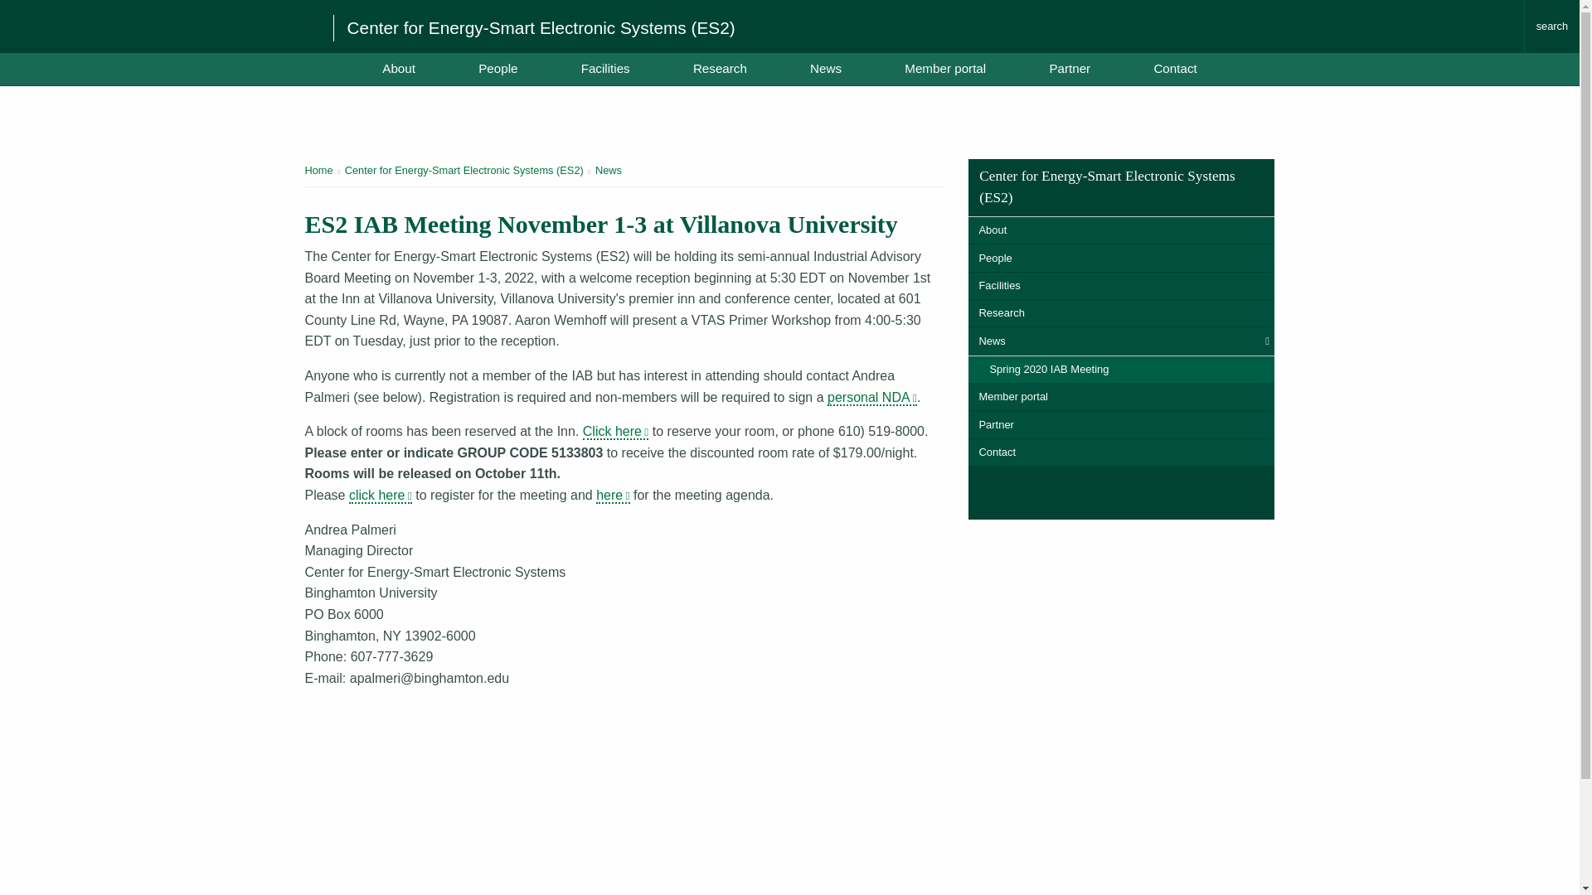 The height and width of the screenshot is (895, 1592). What do you see at coordinates (825, 68) in the screenshot?
I see `News` at bounding box center [825, 68].